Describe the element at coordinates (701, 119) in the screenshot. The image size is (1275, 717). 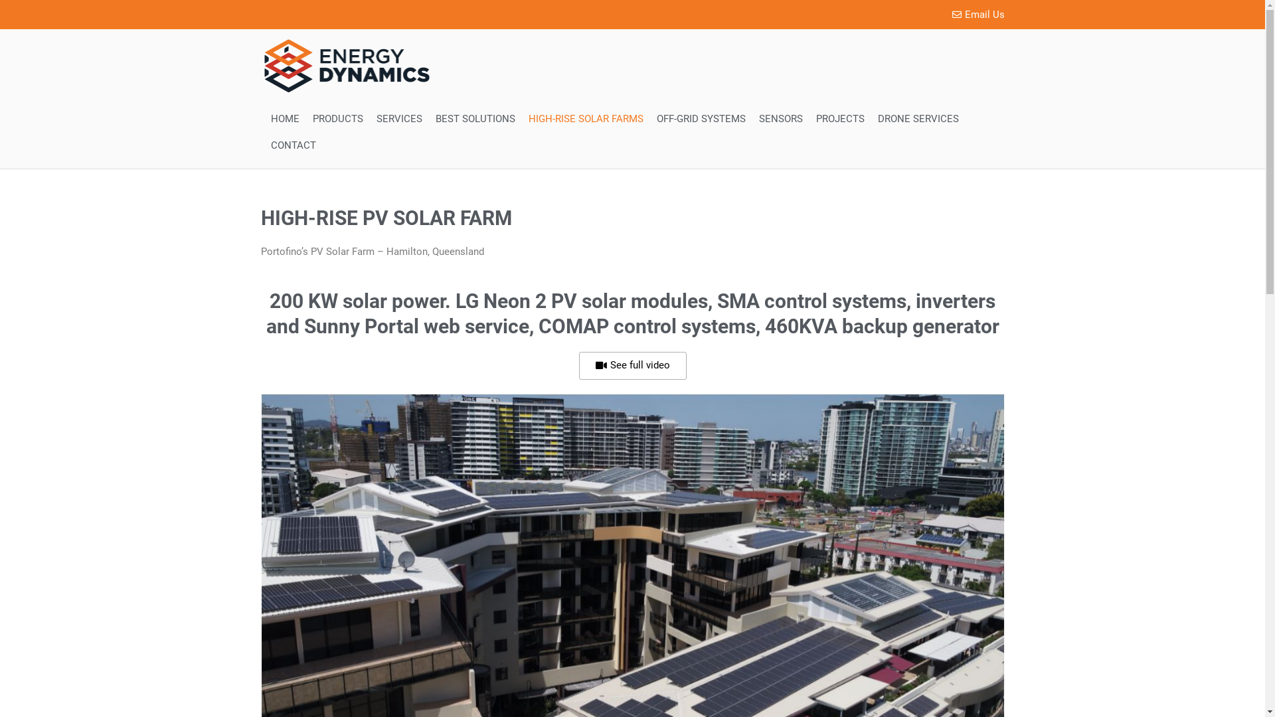
I see `OFF-GRID SYSTEMS` at that location.